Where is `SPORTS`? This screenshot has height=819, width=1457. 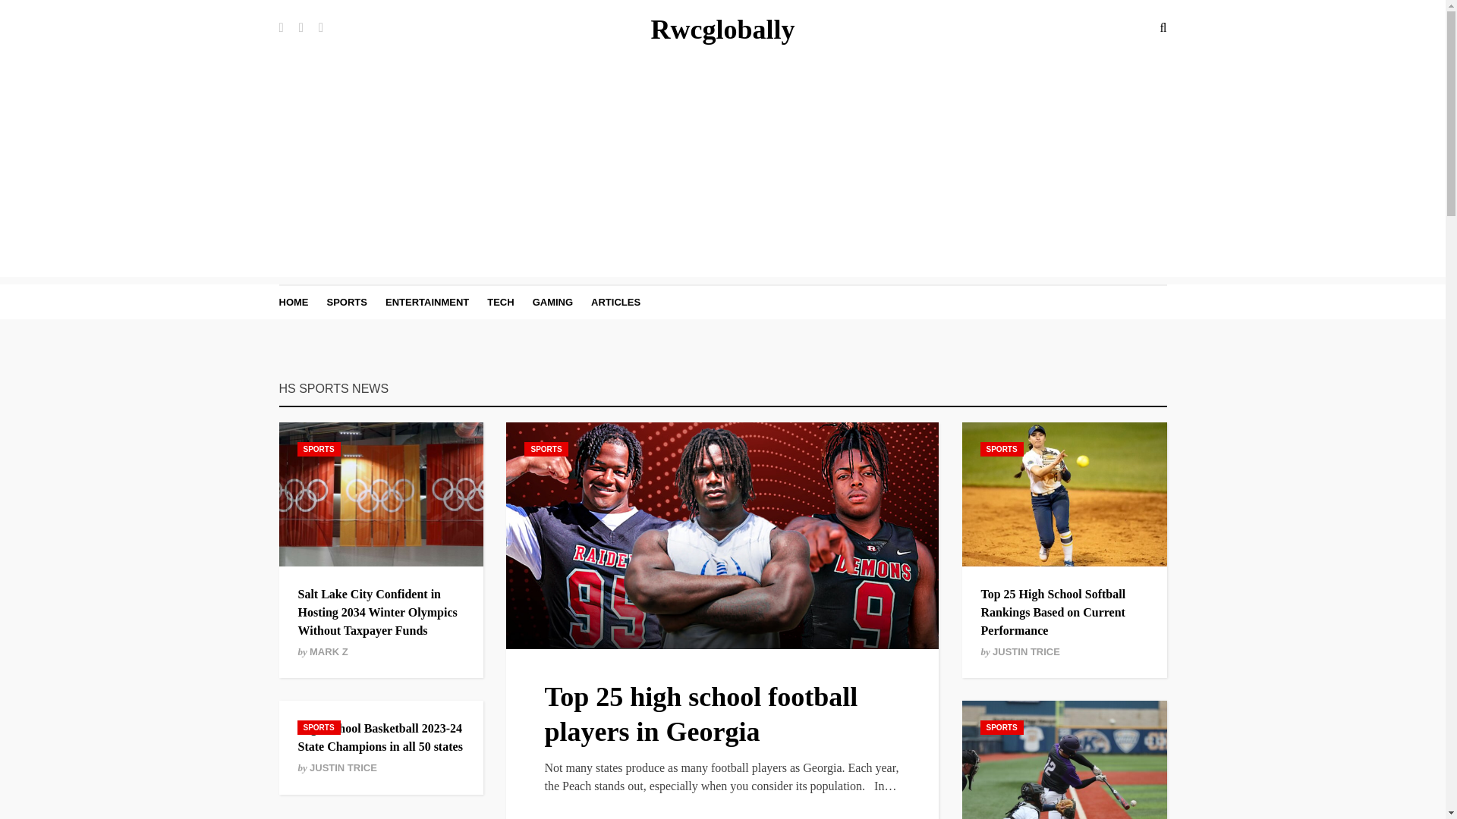 SPORTS is located at coordinates (319, 449).